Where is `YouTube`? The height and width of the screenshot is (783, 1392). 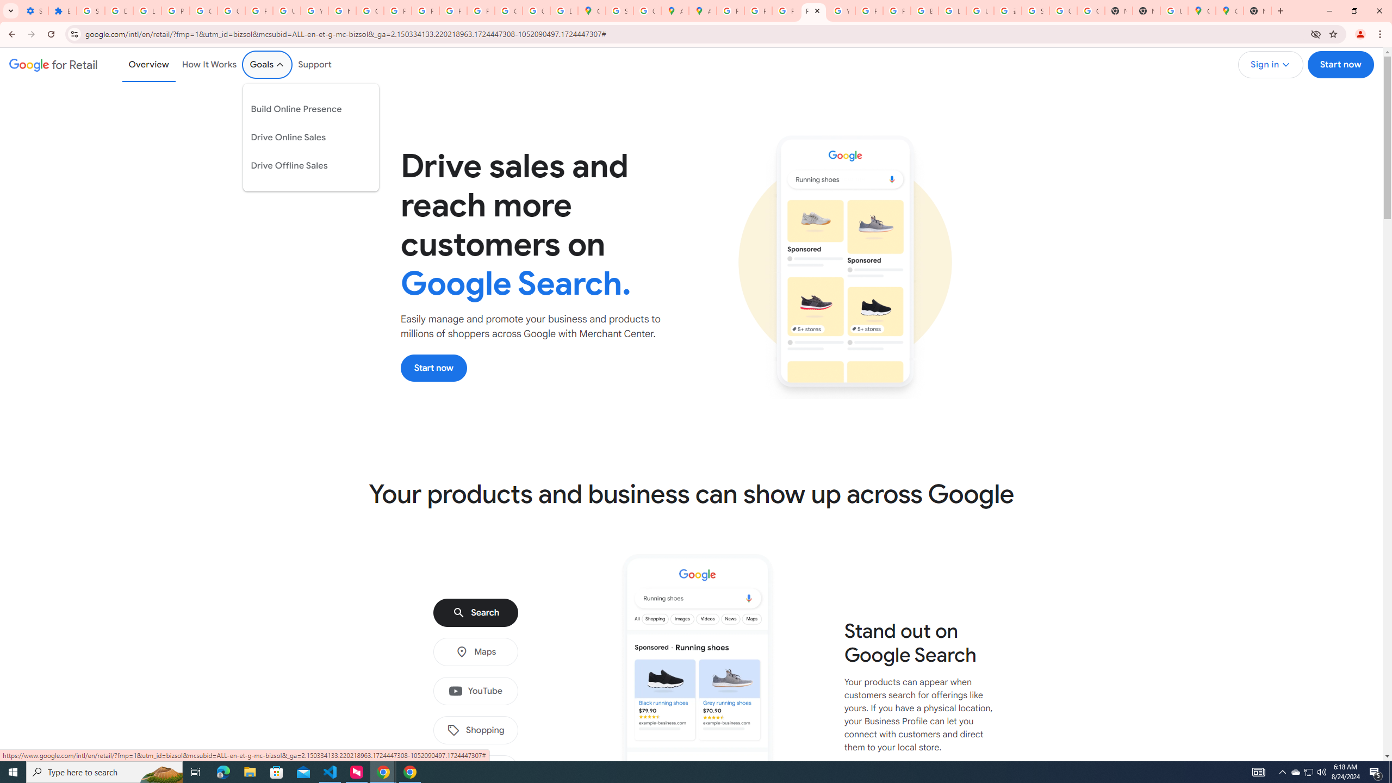 YouTube is located at coordinates (475, 691).